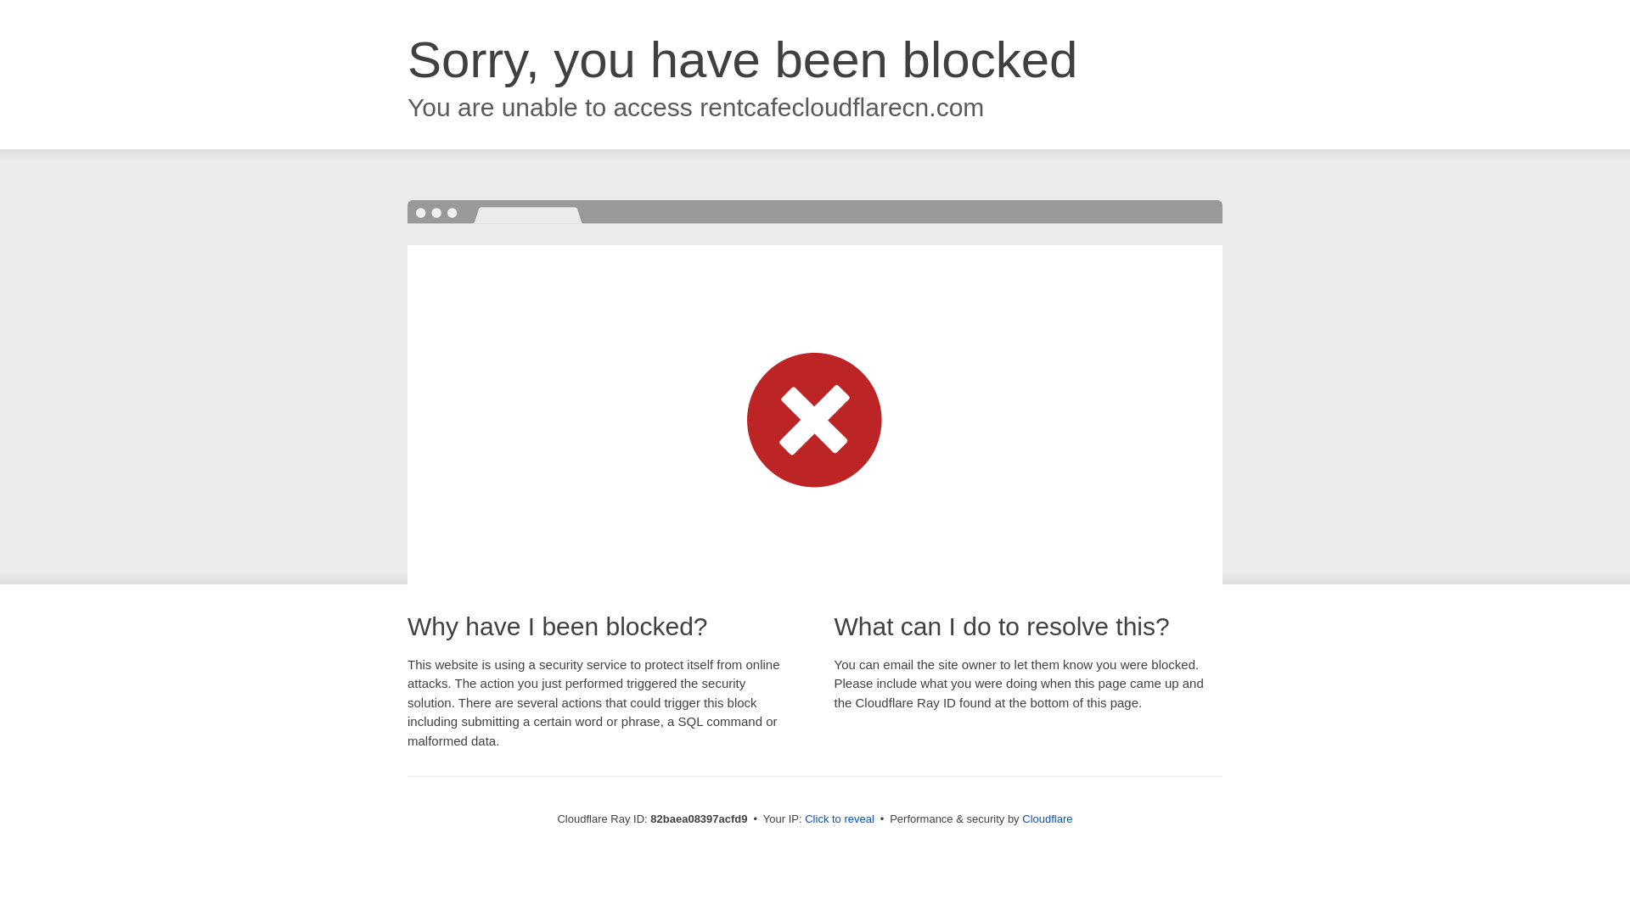  What do you see at coordinates (840, 819) in the screenshot?
I see `Click to reveal` at bounding box center [840, 819].